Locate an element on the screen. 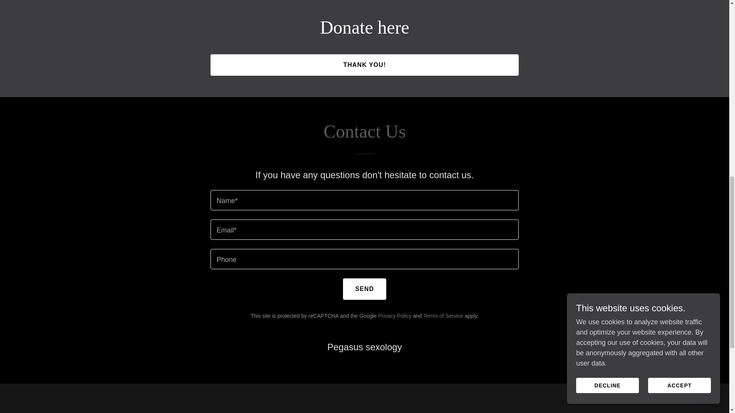 This screenshot has height=413, width=735. SEND is located at coordinates (364, 289).